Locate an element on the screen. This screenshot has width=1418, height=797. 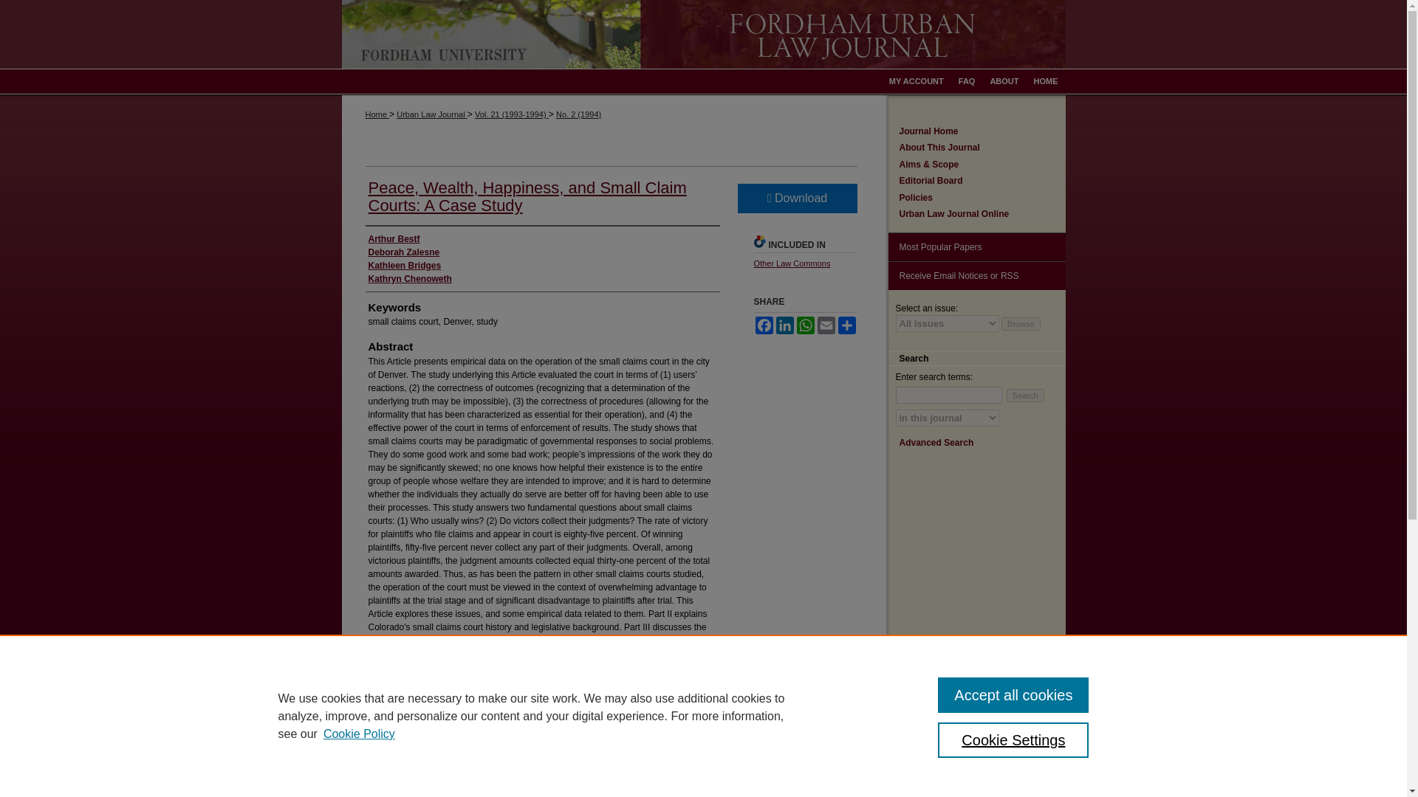
Urban Law Journal Online is located at coordinates (982, 214).